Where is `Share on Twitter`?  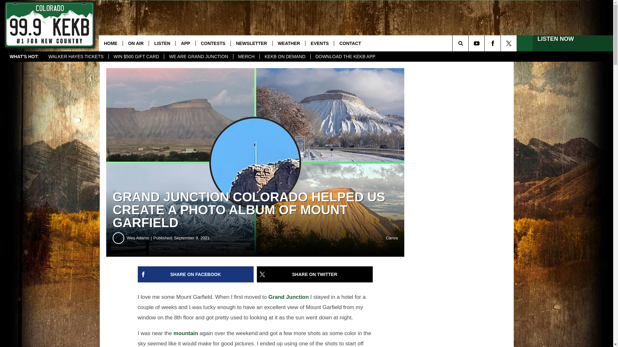 Share on Twitter is located at coordinates (315, 274).